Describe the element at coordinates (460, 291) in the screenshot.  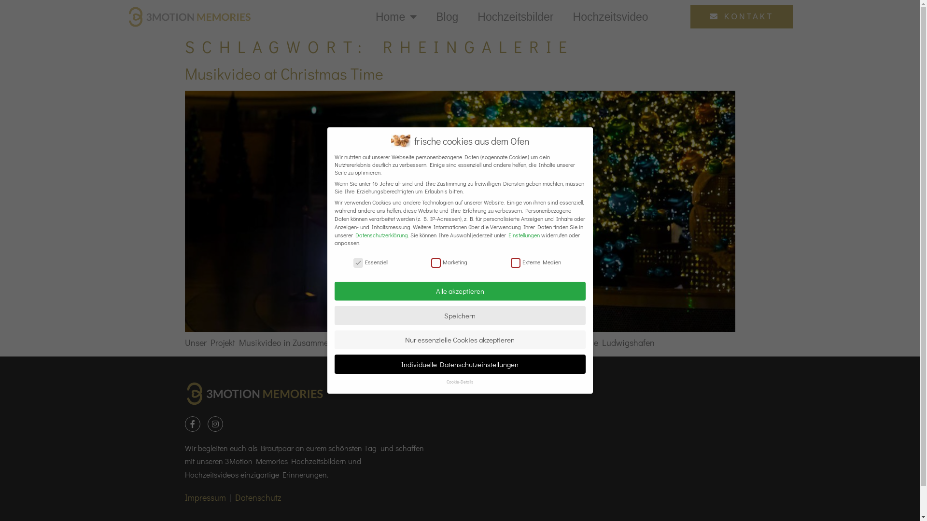
I see `Alle akzeptieren` at that location.